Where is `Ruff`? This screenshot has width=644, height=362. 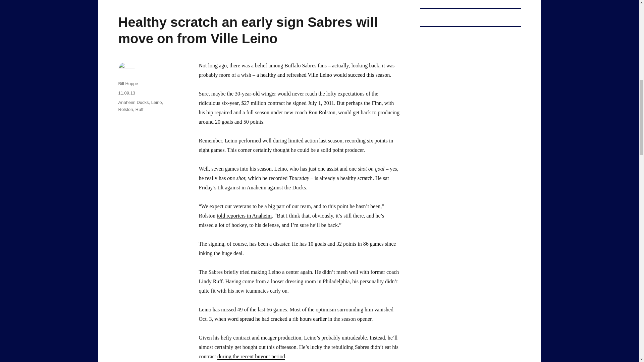
Ruff is located at coordinates (140, 109).